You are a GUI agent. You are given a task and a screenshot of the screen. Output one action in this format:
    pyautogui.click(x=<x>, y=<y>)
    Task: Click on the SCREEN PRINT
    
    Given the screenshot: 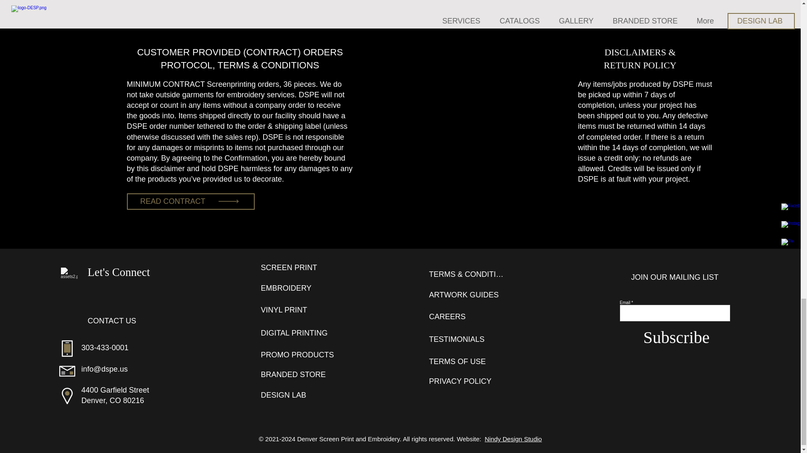 What is the action you would take?
    pyautogui.click(x=299, y=267)
    